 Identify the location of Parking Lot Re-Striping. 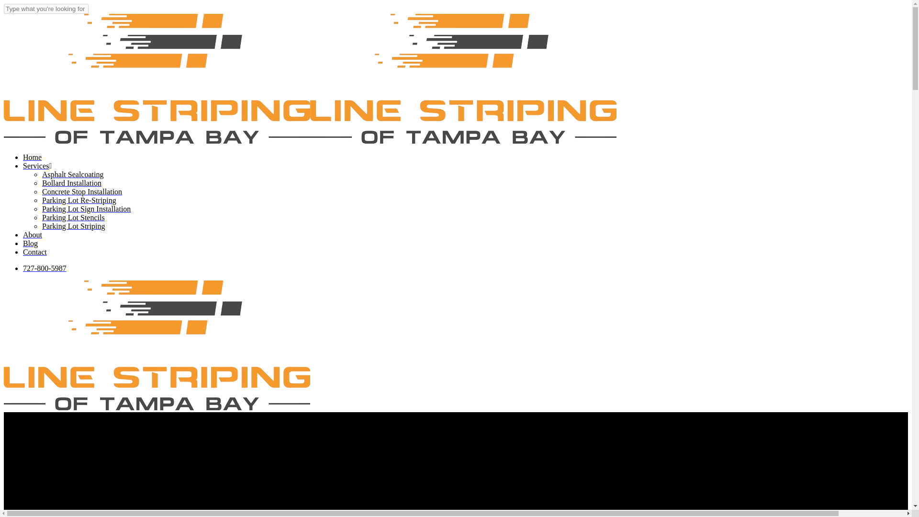
(79, 200).